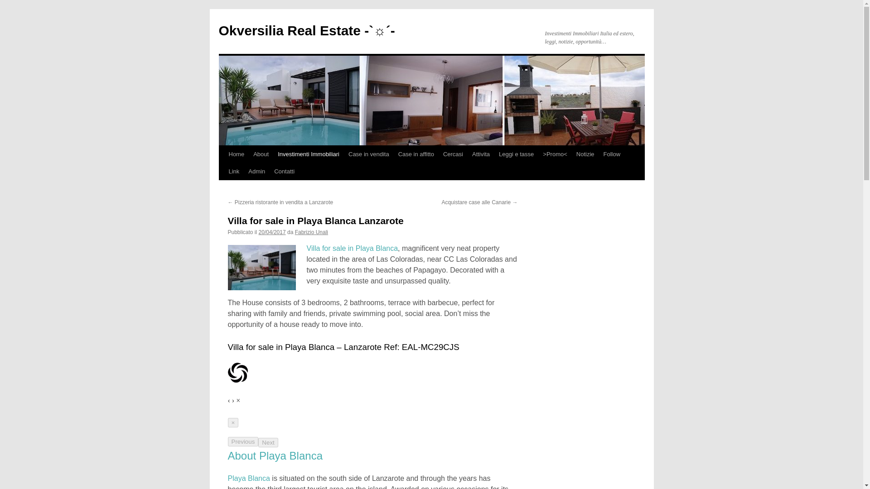  What do you see at coordinates (272, 232) in the screenshot?
I see `17:10` at bounding box center [272, 232].